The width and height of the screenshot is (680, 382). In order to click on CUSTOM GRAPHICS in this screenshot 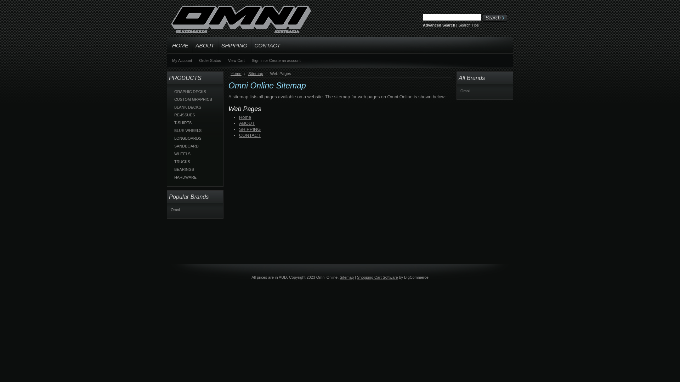, I will do `click(195, 99)`.